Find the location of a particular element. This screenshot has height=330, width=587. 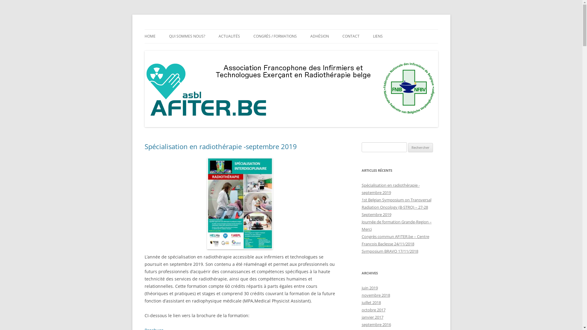

POURQUOI DEVENIR MEMBRE? is located at coordinates (341, 50).